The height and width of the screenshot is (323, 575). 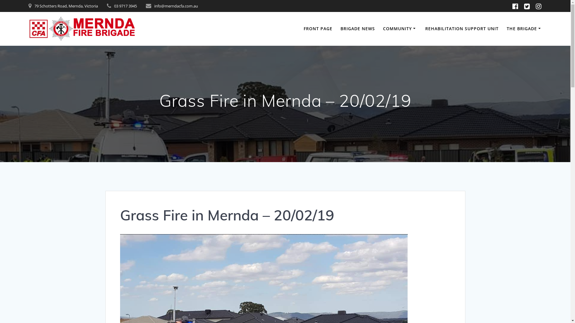 I want to click on FRONT PAGE, so click(x=318, y=29).